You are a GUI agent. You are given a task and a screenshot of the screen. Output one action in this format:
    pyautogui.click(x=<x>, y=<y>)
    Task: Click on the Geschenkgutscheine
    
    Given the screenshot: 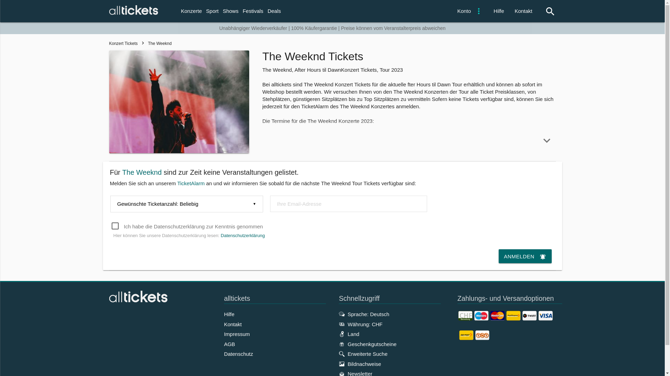 What is the action you would take?
    pyautogui.click(x=368, y=344)
    